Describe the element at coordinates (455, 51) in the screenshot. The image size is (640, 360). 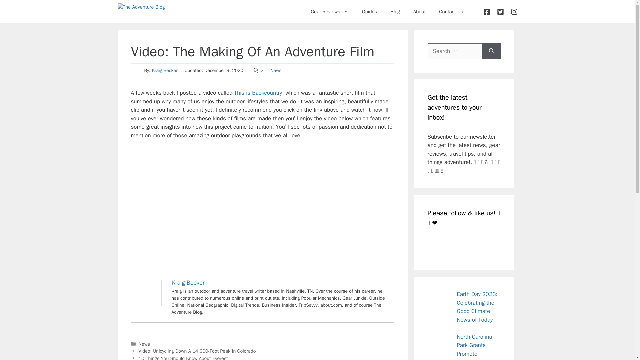
I see `Search for:` at that location.